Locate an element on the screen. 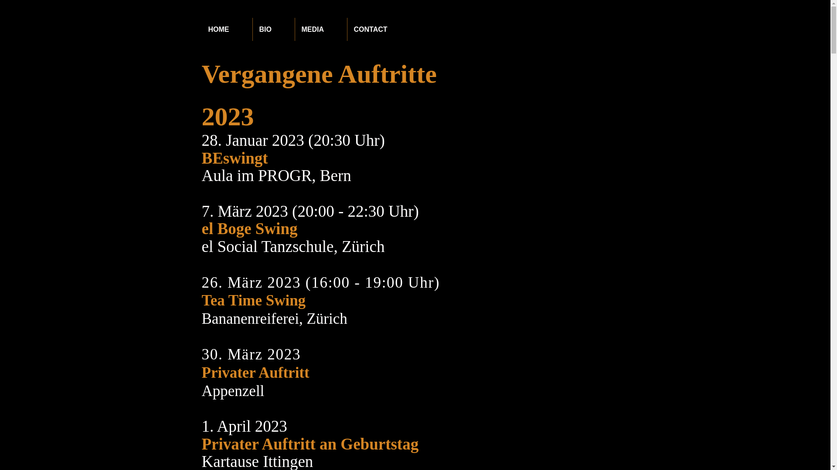  Aula im PROGR, Bern is located at coordinates (276, 176).